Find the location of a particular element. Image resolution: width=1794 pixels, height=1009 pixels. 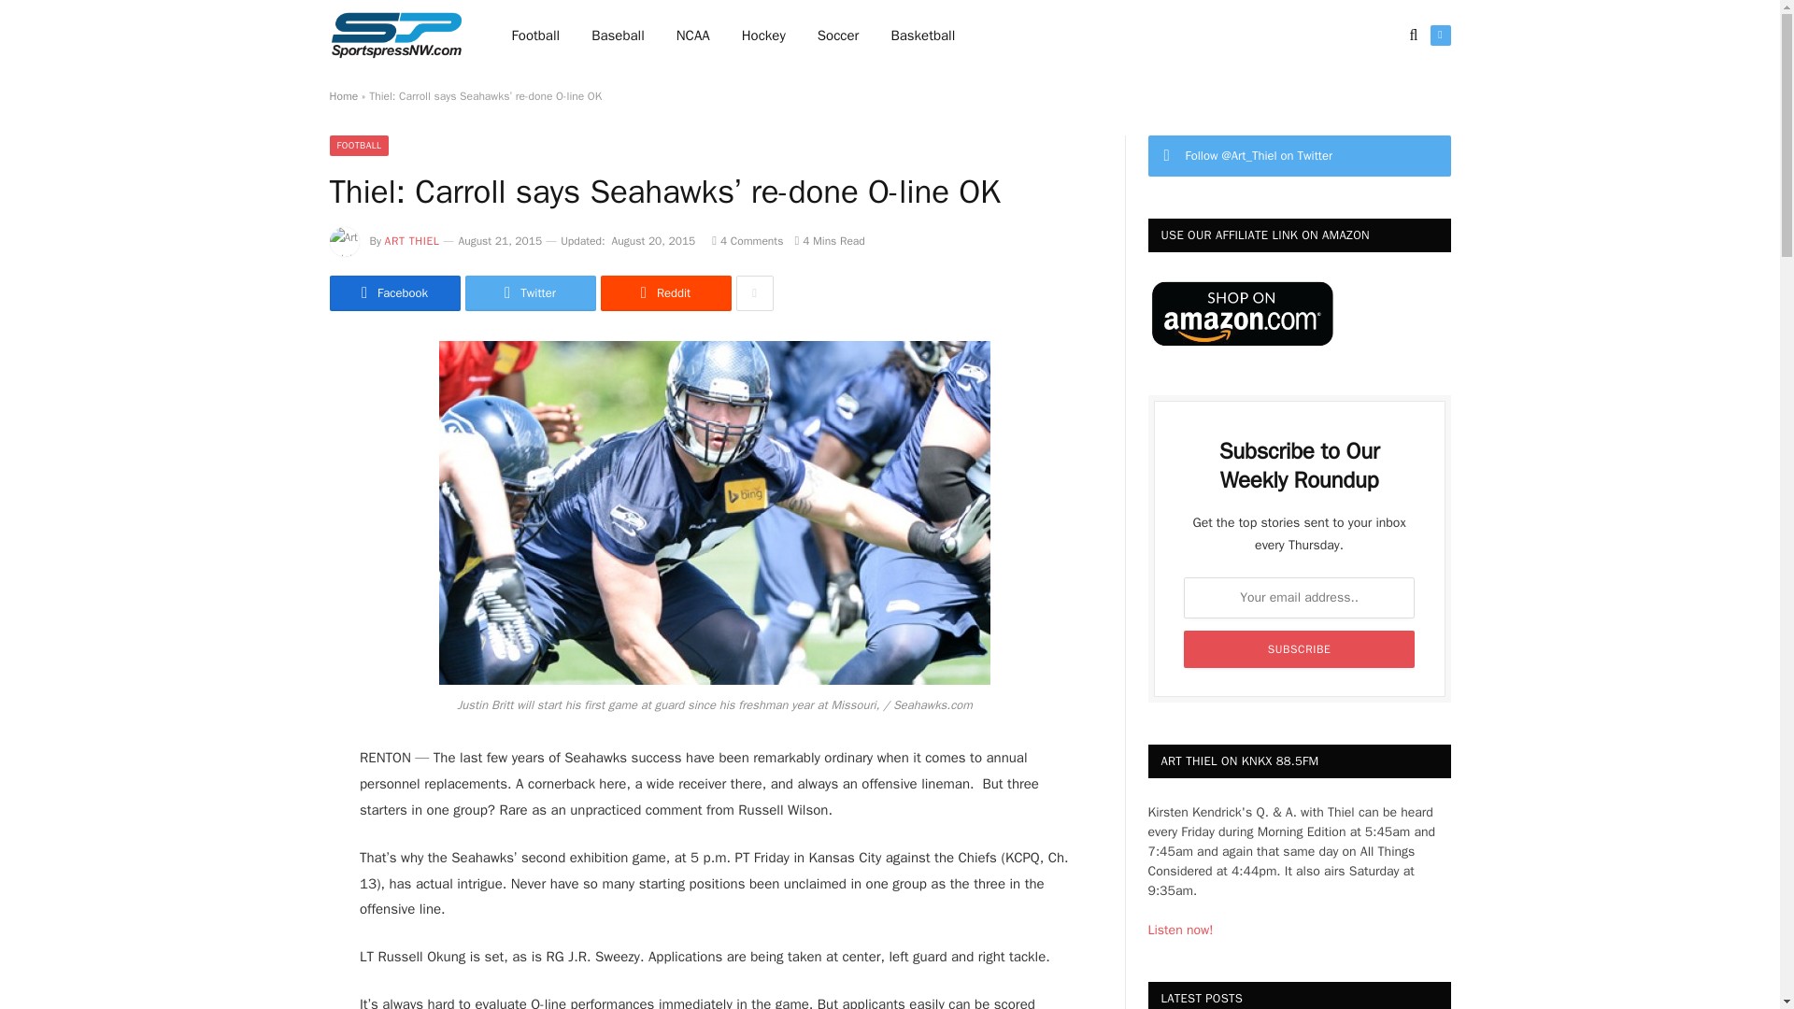

4 Comments is located at coordinates (747, 240).